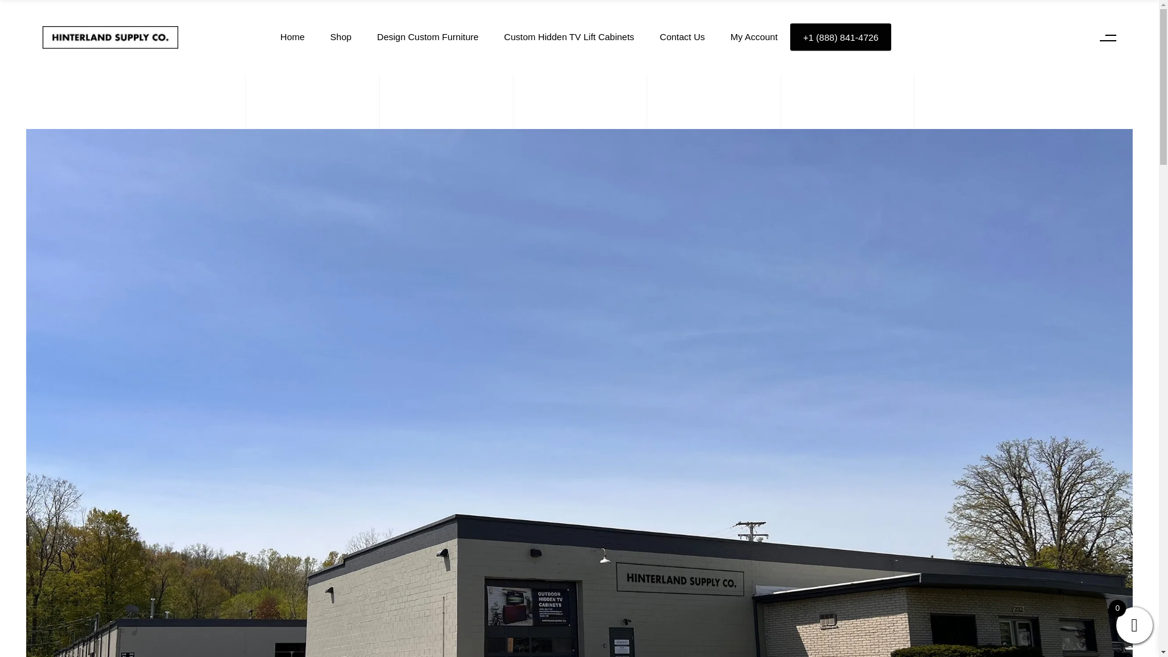  What do you see at coordinates (683, 36) in the screenshot?
I see `Contact Us` at bounding box center [683, 36].